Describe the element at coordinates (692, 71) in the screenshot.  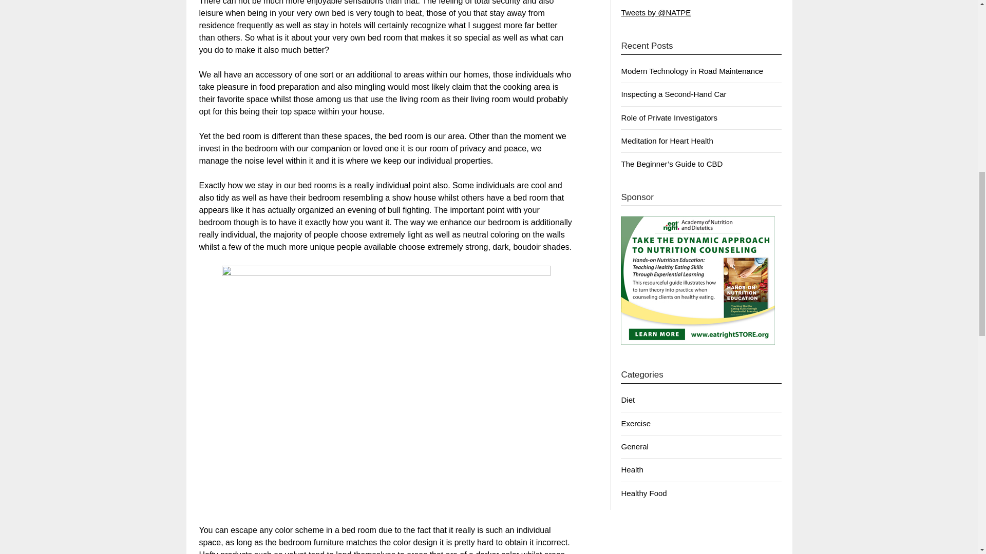
I see `Modern Technology in Road Maintenance` at that location.